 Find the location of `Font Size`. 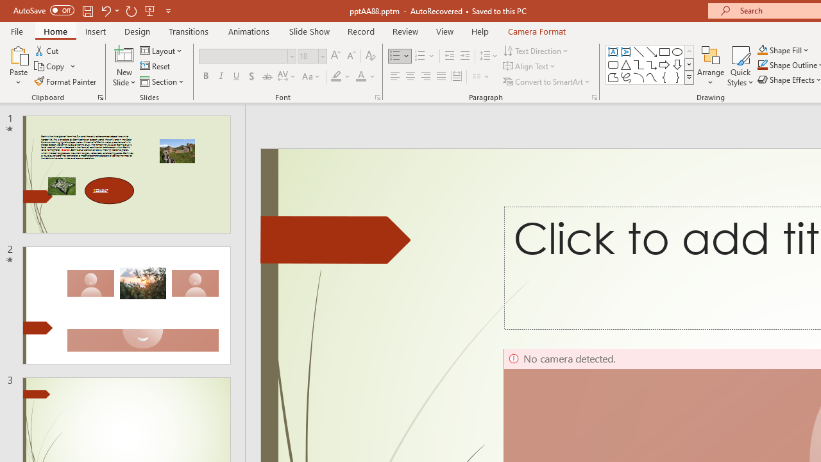

Font Size is located at coordinates (312, 56).